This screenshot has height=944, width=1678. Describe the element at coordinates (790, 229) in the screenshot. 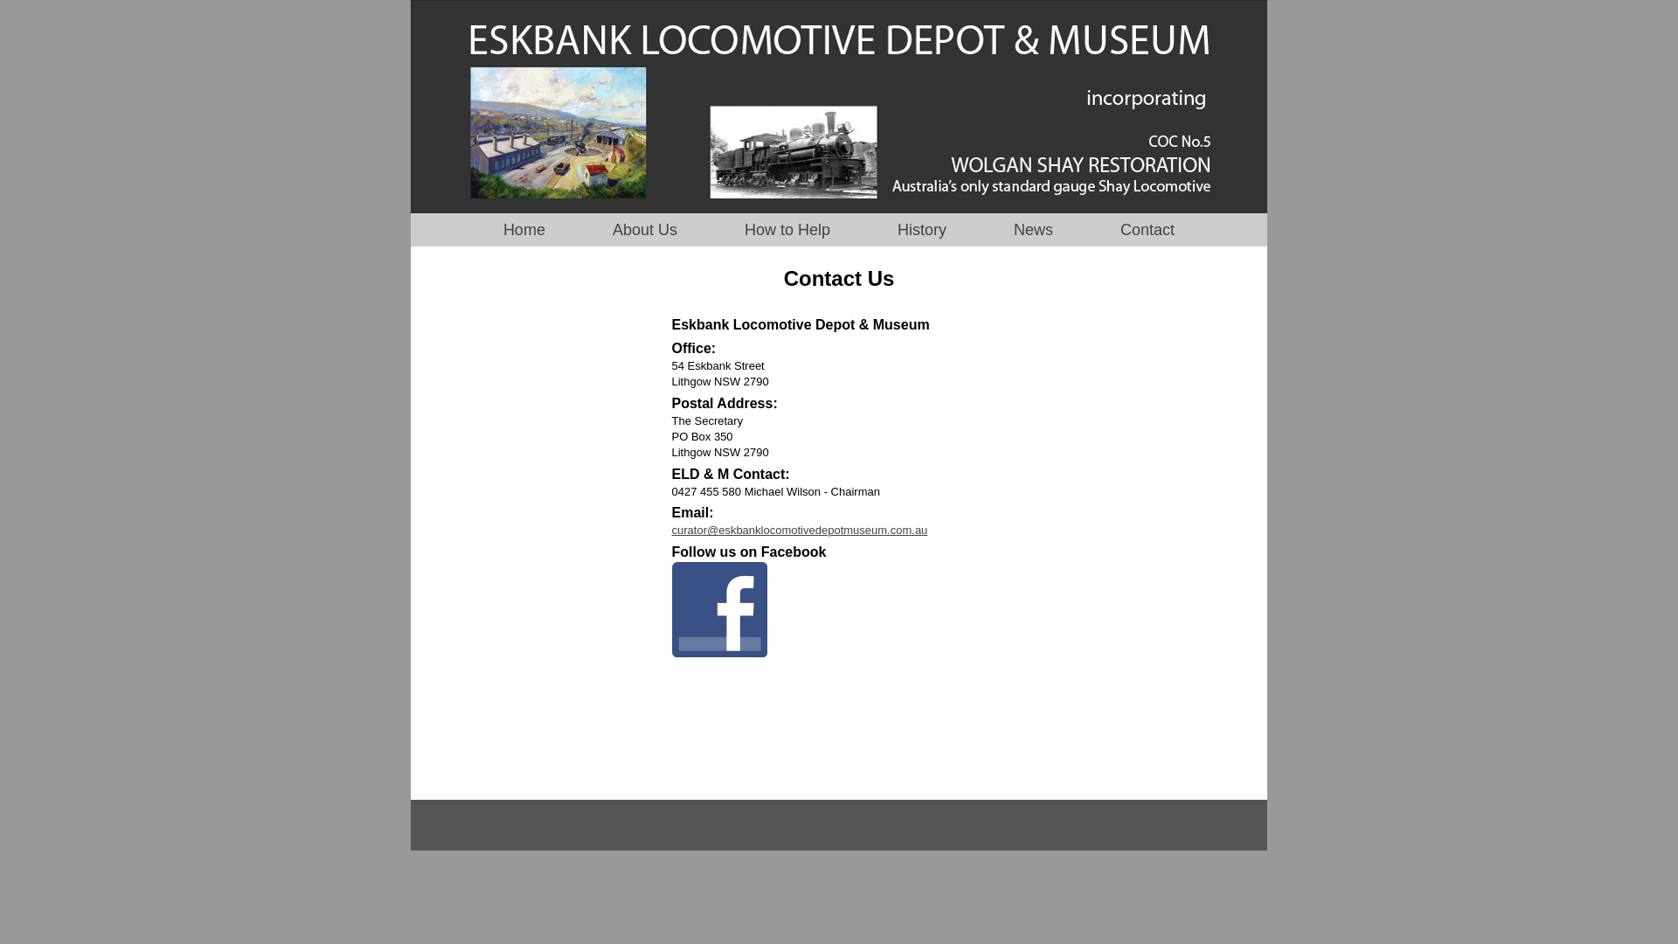

I see `How to Help` at that location.